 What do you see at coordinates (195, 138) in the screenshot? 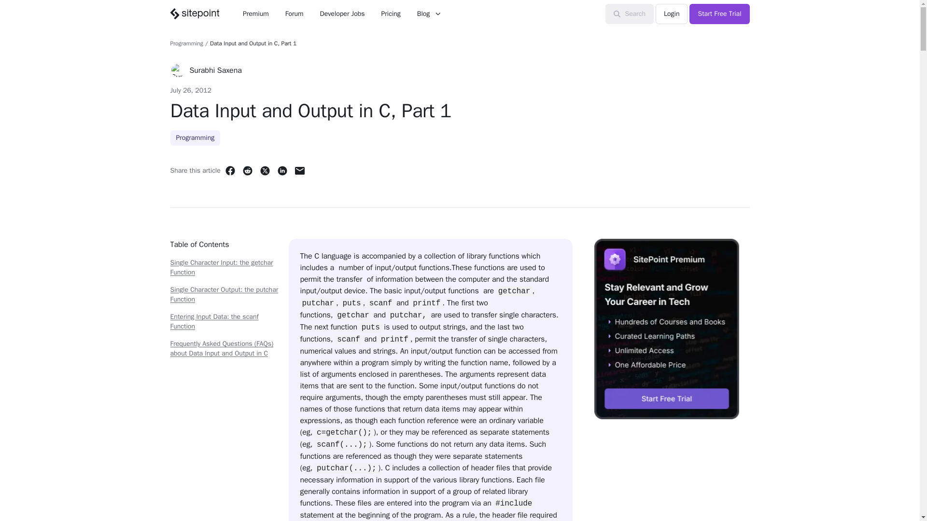
I see `Programming` at bounding box center [195, 138].